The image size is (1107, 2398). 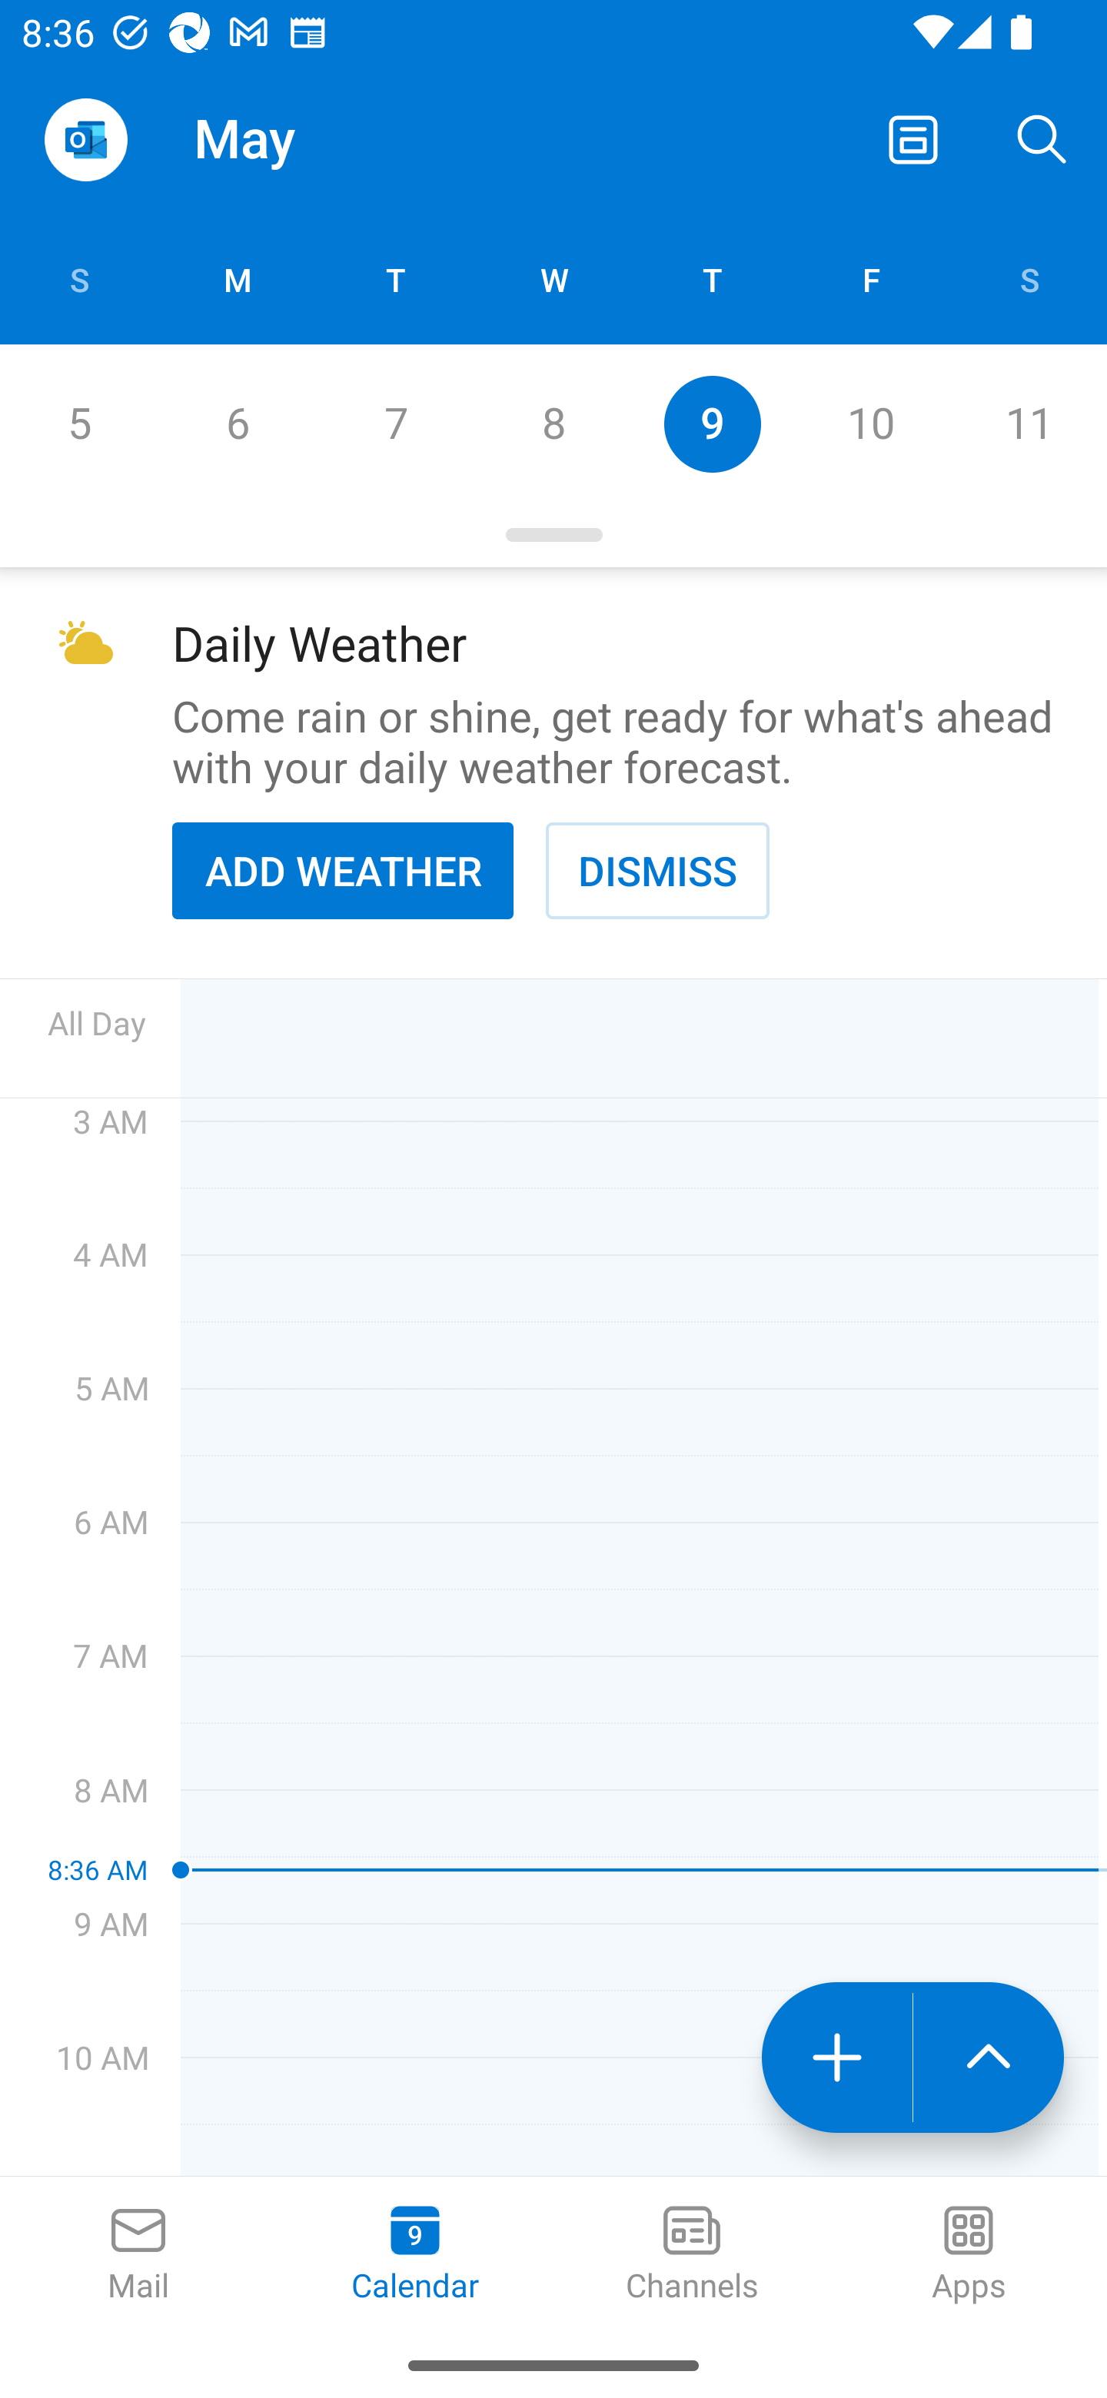 I want to click on launch the extended action menu, so click(x=989, y=2057).